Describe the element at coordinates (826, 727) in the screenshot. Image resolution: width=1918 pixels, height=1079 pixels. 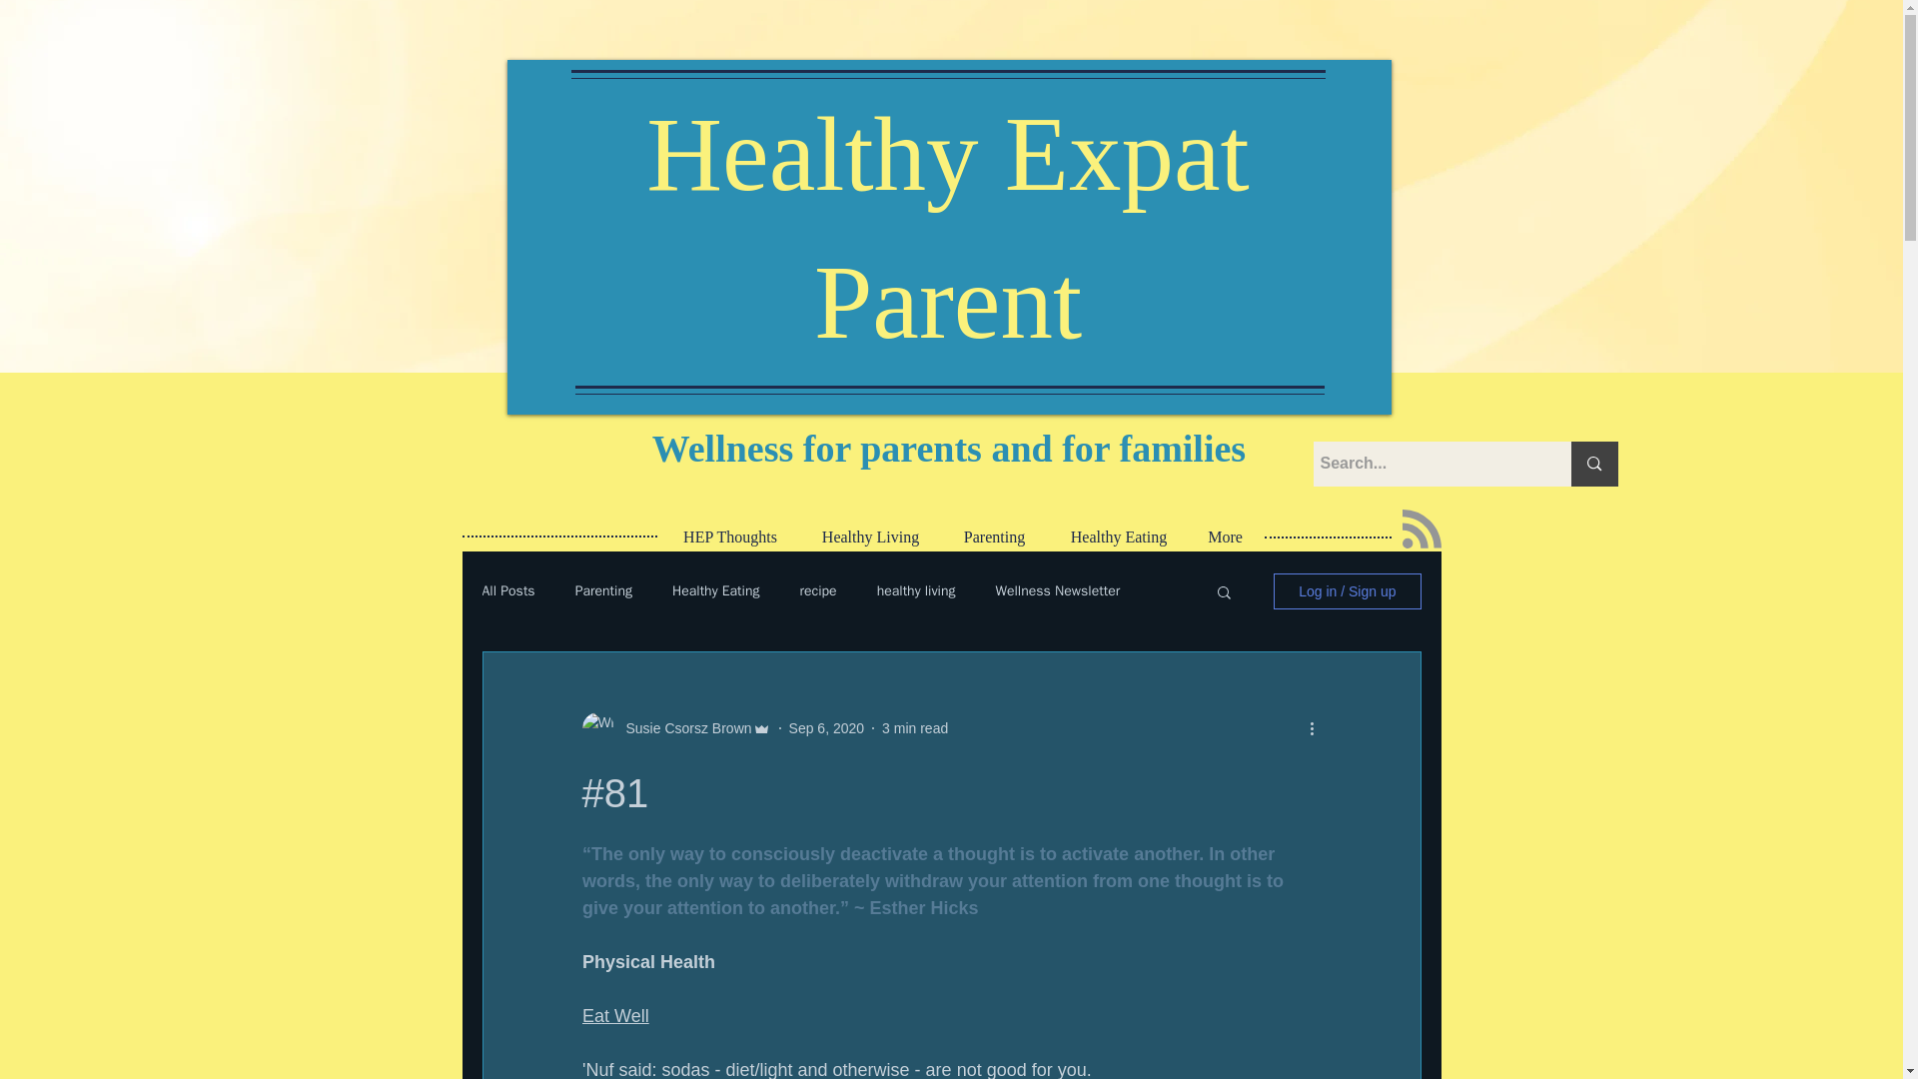
I see `Sep 6, 2020` at that location.